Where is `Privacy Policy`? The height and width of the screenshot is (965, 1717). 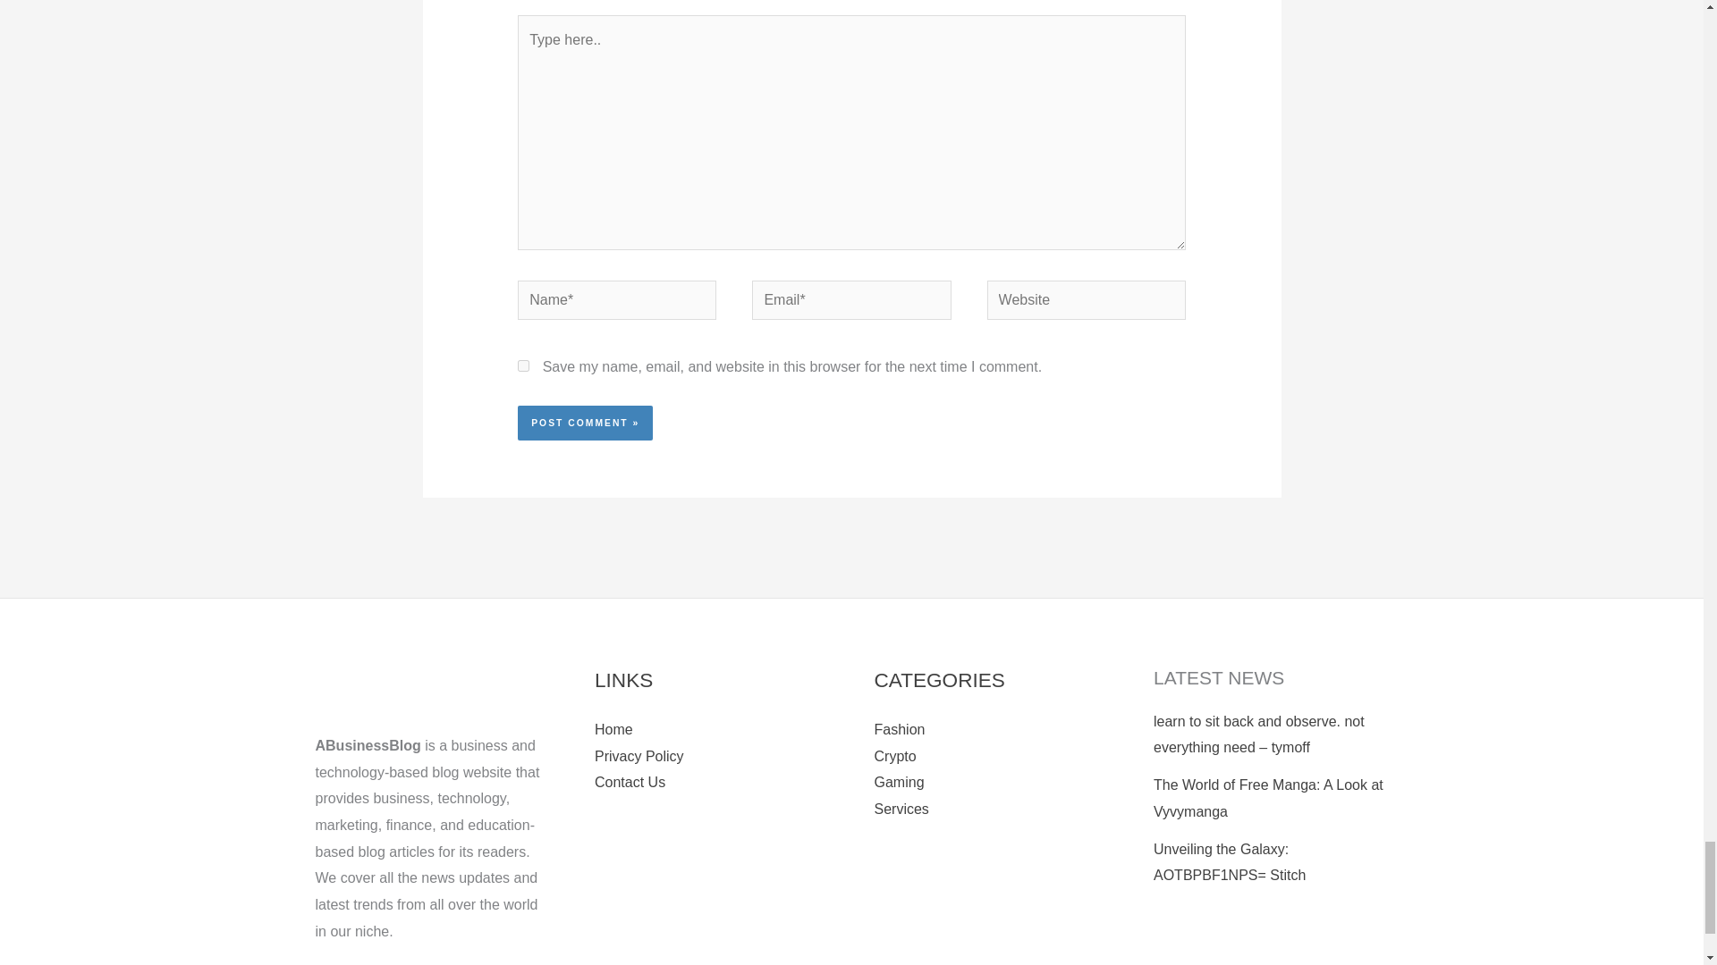 Privacy Policy is located at coordinates (639, 756).